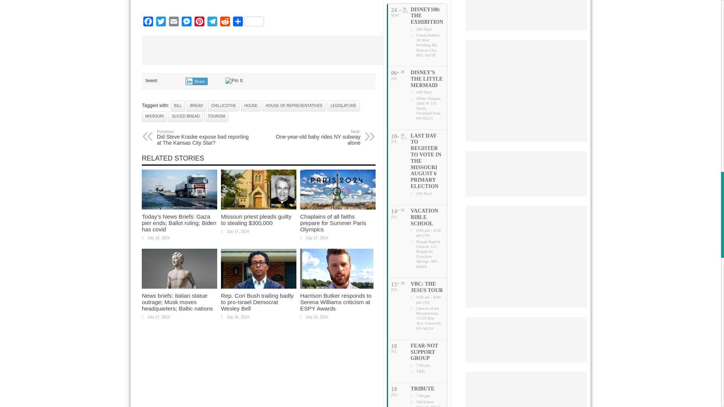 The image size is (724, 407). What do you see at coordinates (187, 23) in the screenshot?
I see `Messenger` at bounding box center [187, 23].